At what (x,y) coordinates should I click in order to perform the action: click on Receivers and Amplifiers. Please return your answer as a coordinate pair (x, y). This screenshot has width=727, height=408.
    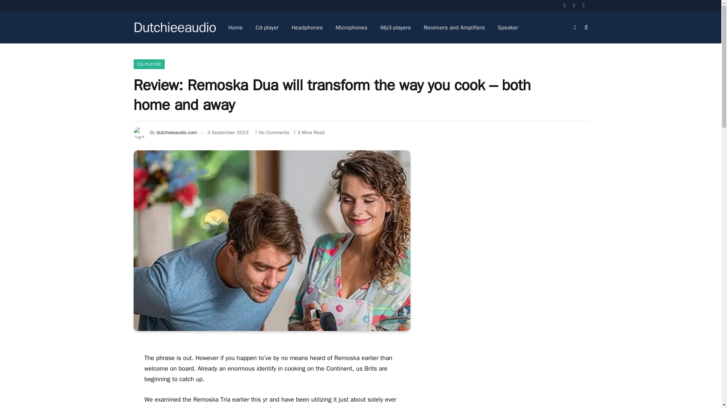
    Looking at the image, I should click on (454, 27).